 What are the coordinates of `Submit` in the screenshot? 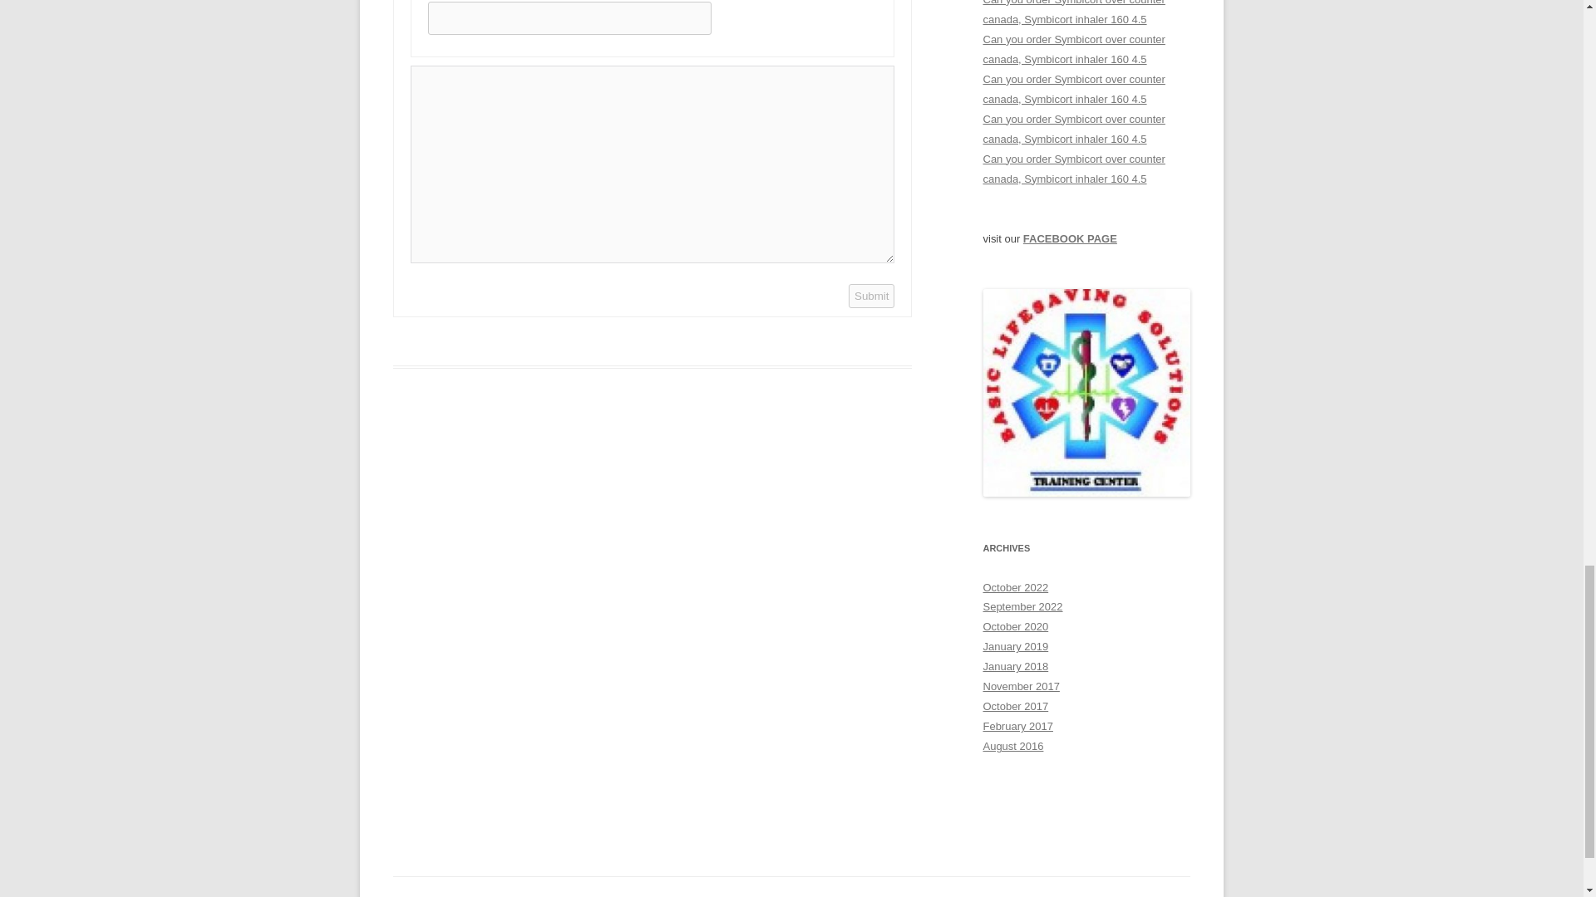 It's located at (871, 296).